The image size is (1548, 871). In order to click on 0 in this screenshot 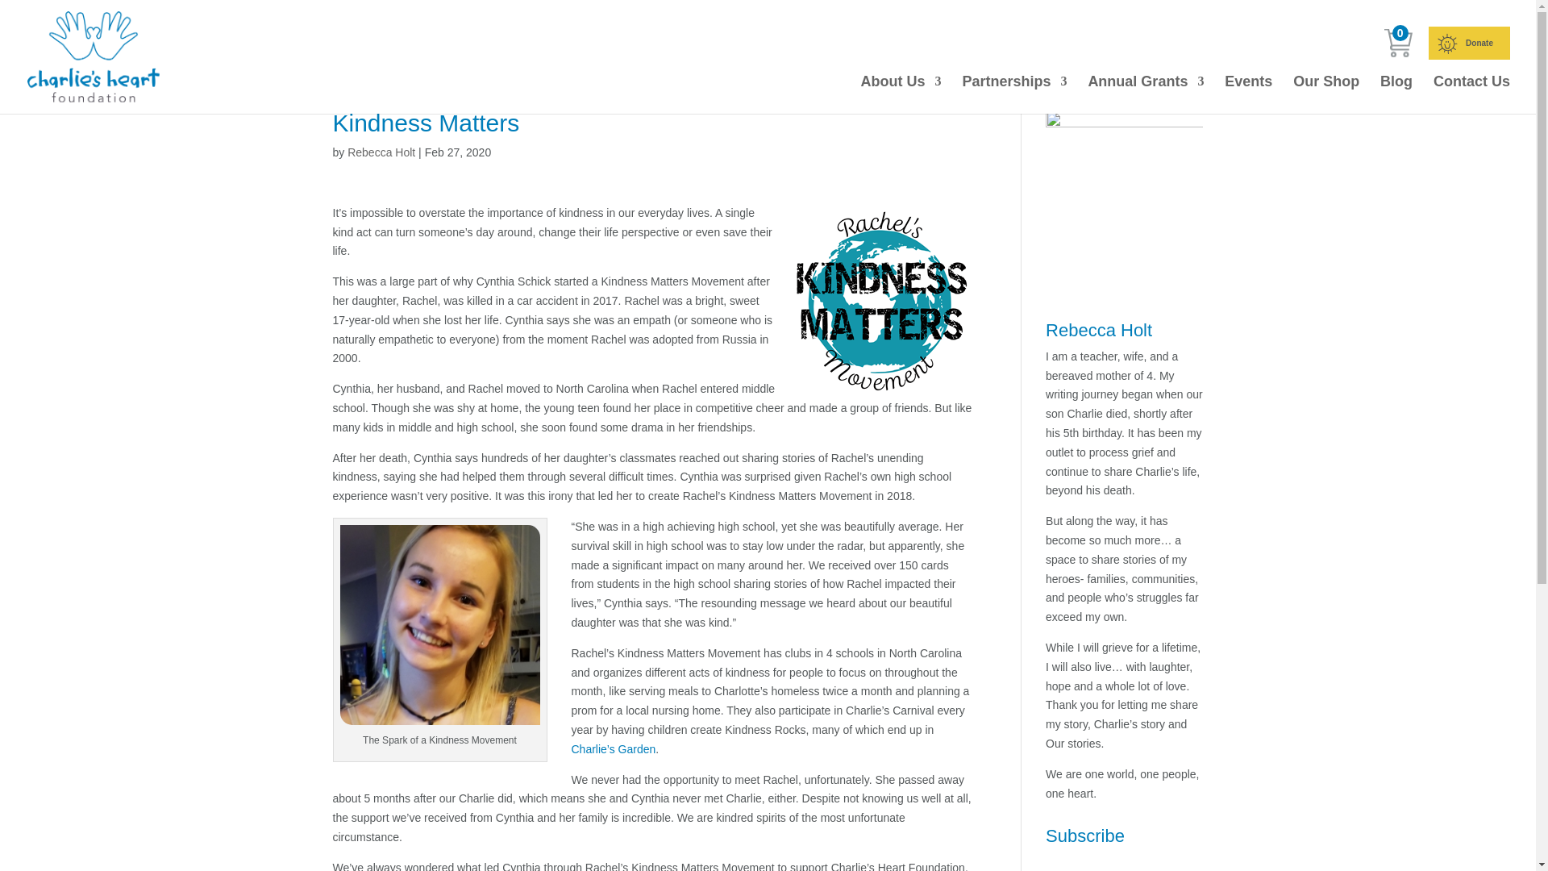, I will do `click(1398, 43)`.